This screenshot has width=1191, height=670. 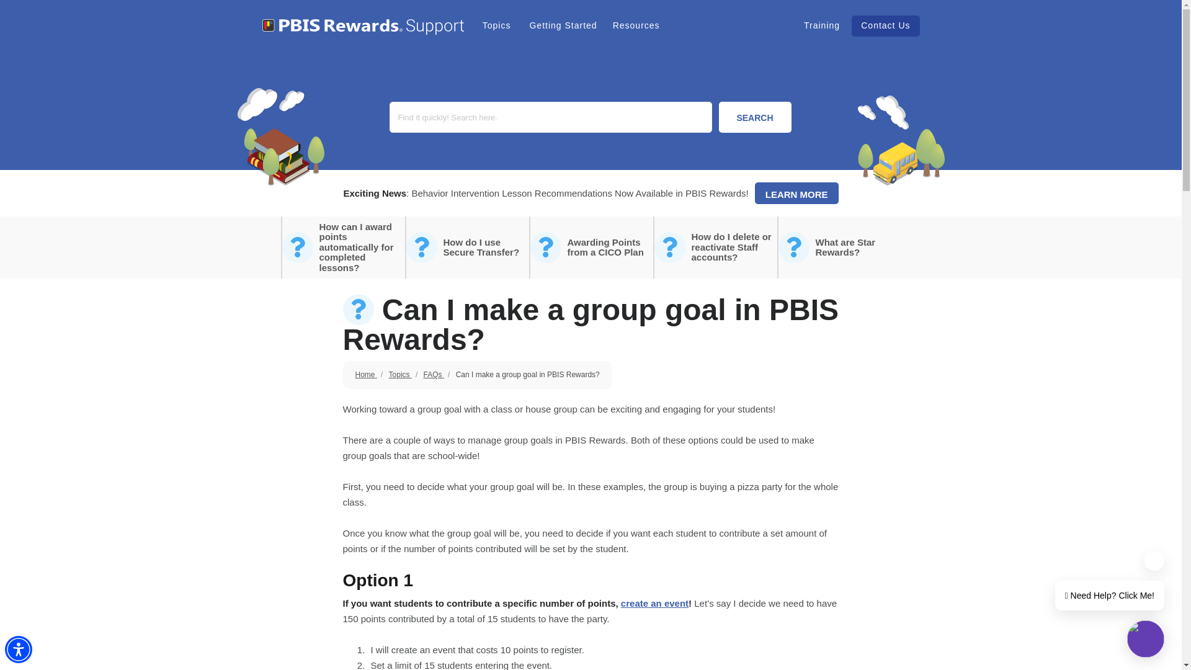 I want to click on How can I award points automatically for completed lessons?, so click(x=342, y=247).